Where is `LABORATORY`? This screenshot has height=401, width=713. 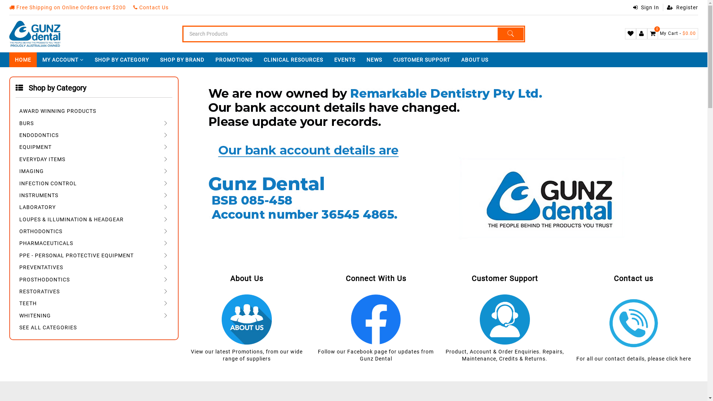
LABORATORY is located at coordinates (94, 207).